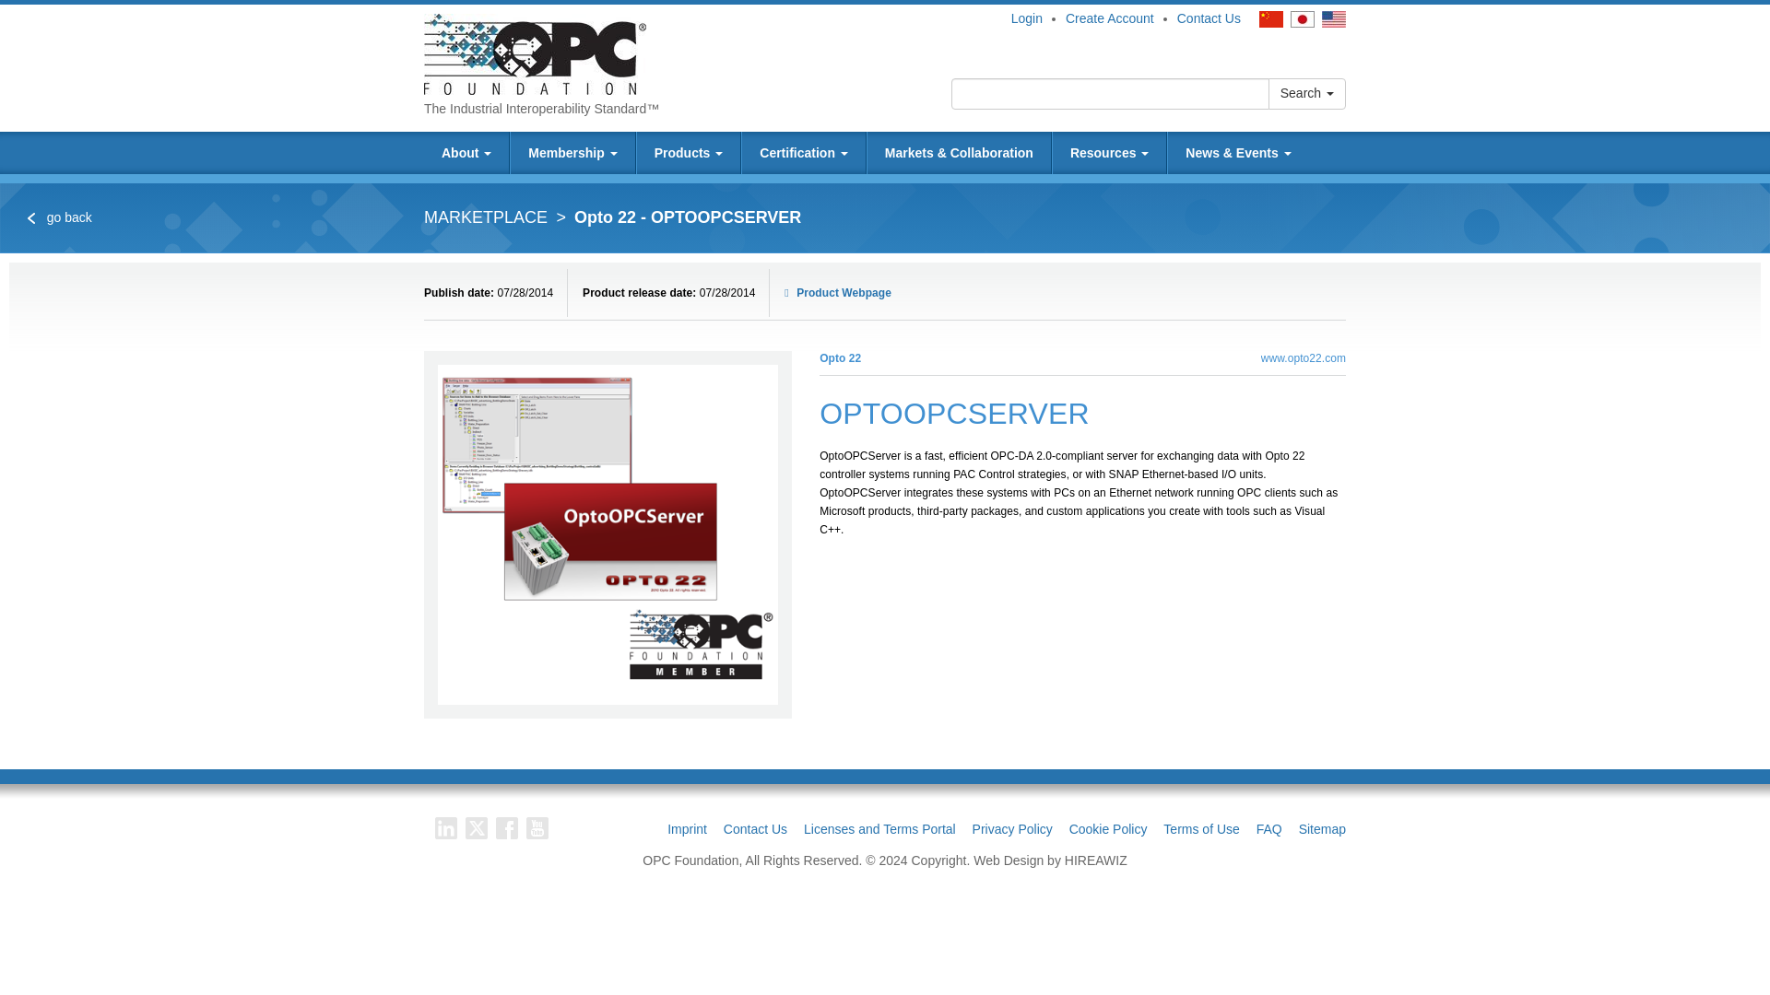  Describe the element at coordinates (1026, 18) in the screenshot. I see `Login` at that location.